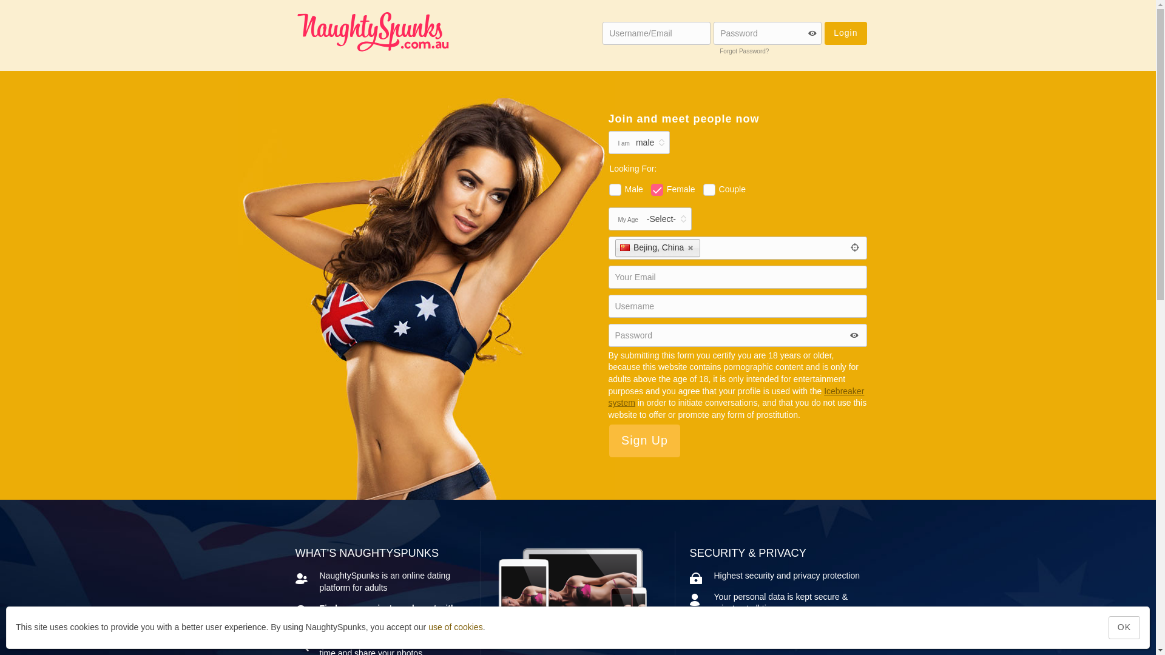  What do you see at coordinates (736, 397) in the screenshot?
I see `Icebreaker system` at bounding box center [736, 397].